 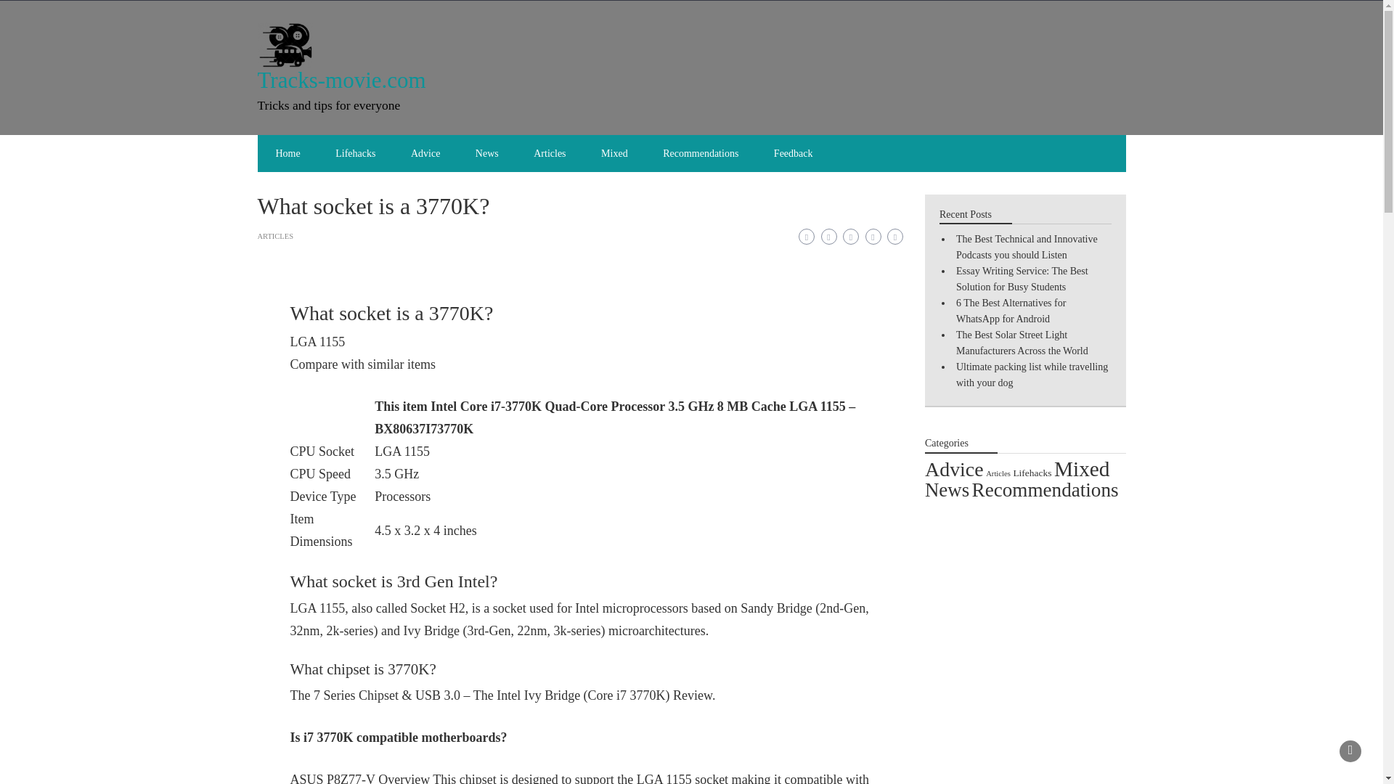 What do you see at coordinates (794, 152) in the screenshot?
I see `Feedback` at bounding box center [794, 152].